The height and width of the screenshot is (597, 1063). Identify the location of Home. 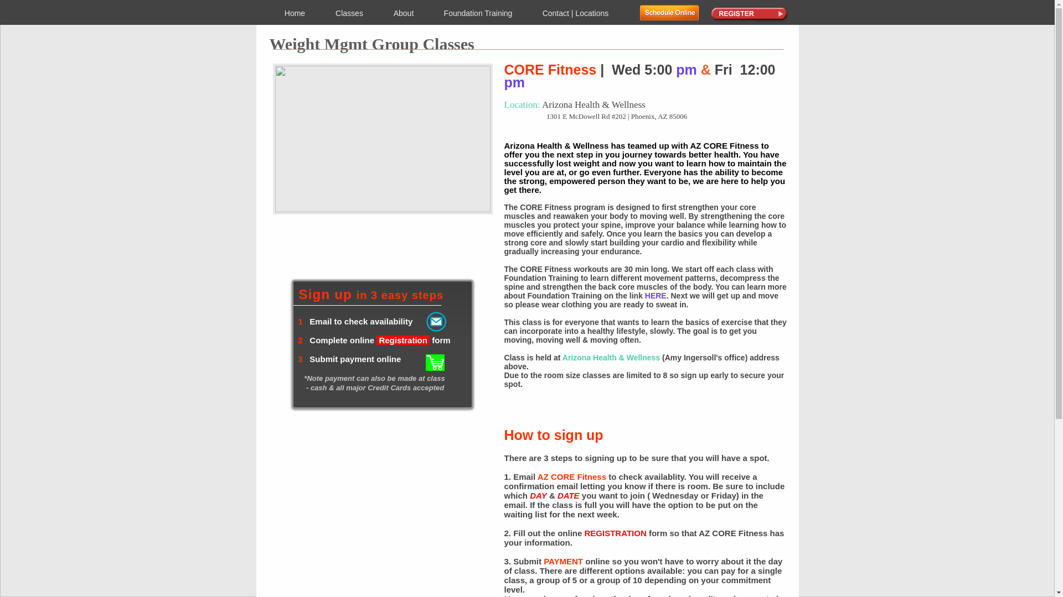
(294, 13).